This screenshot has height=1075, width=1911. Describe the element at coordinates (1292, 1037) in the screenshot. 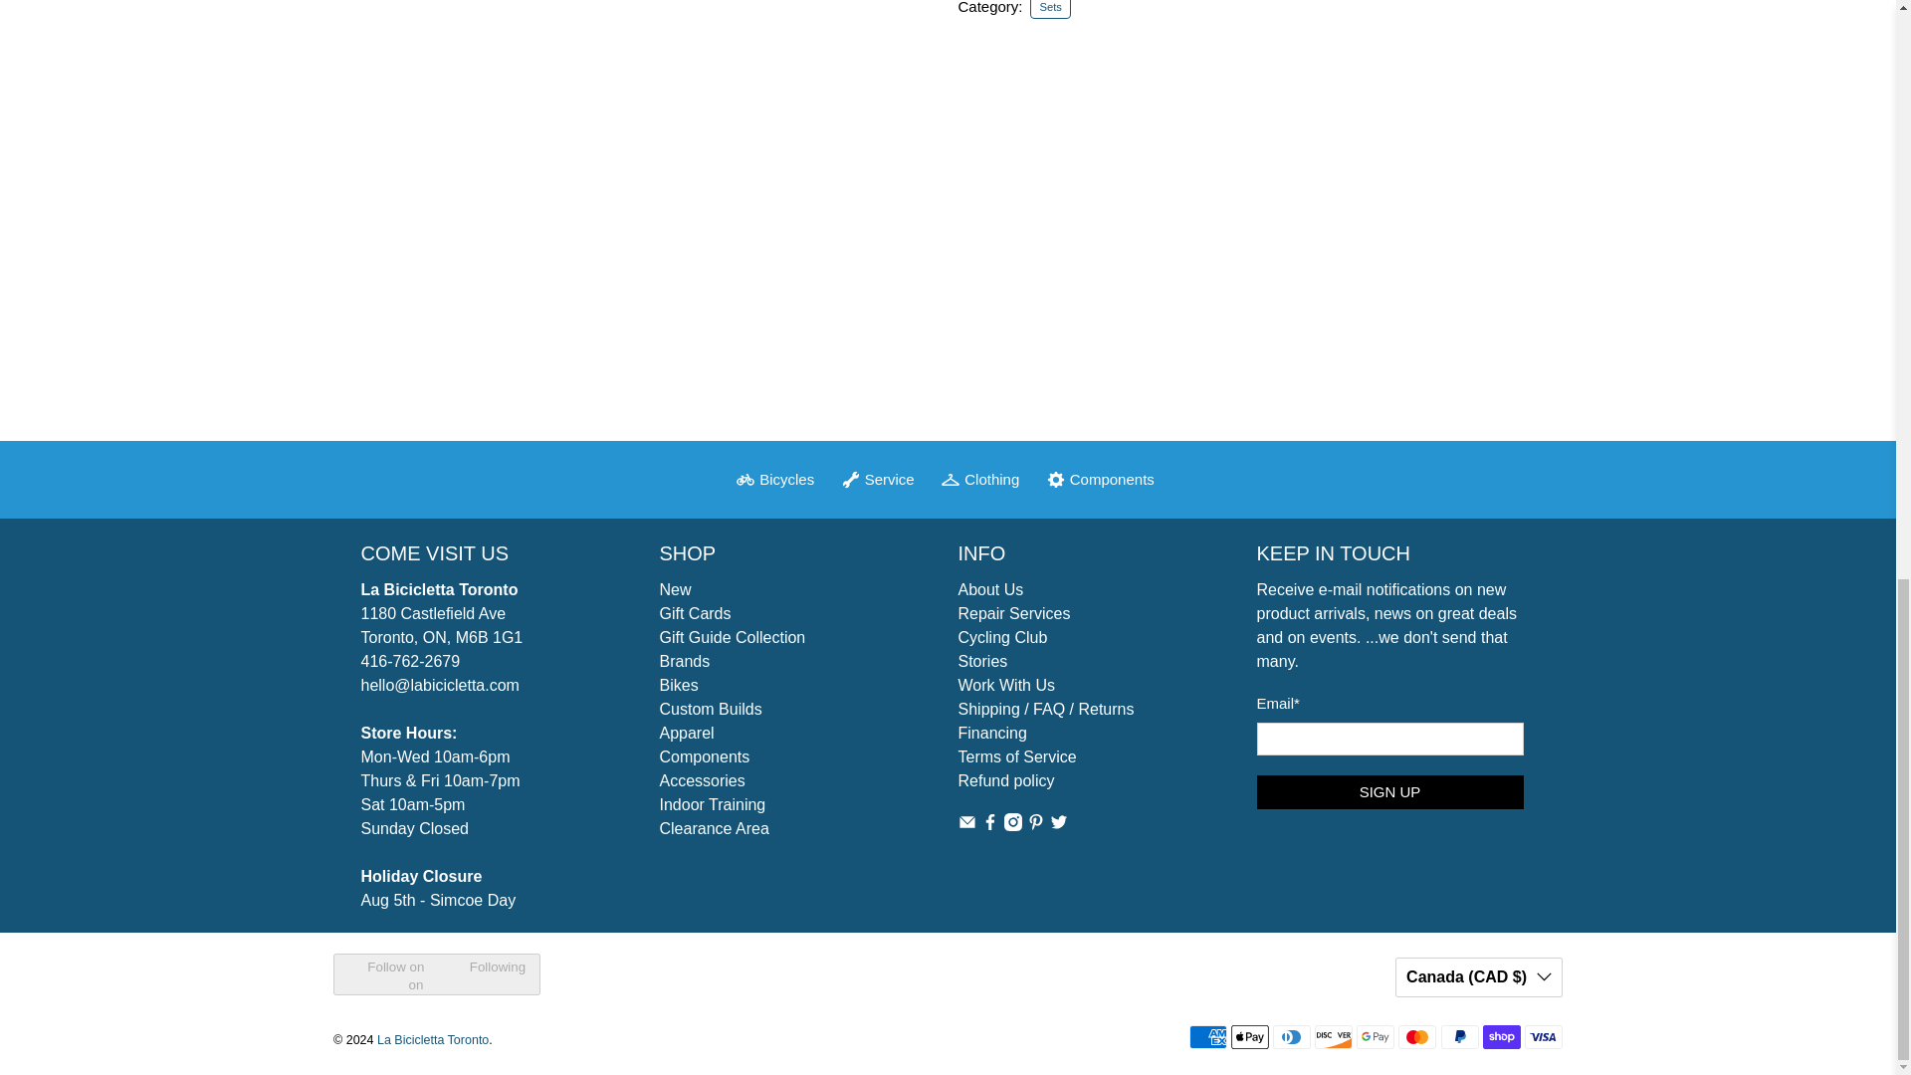

I see `Diners Club` at that location.